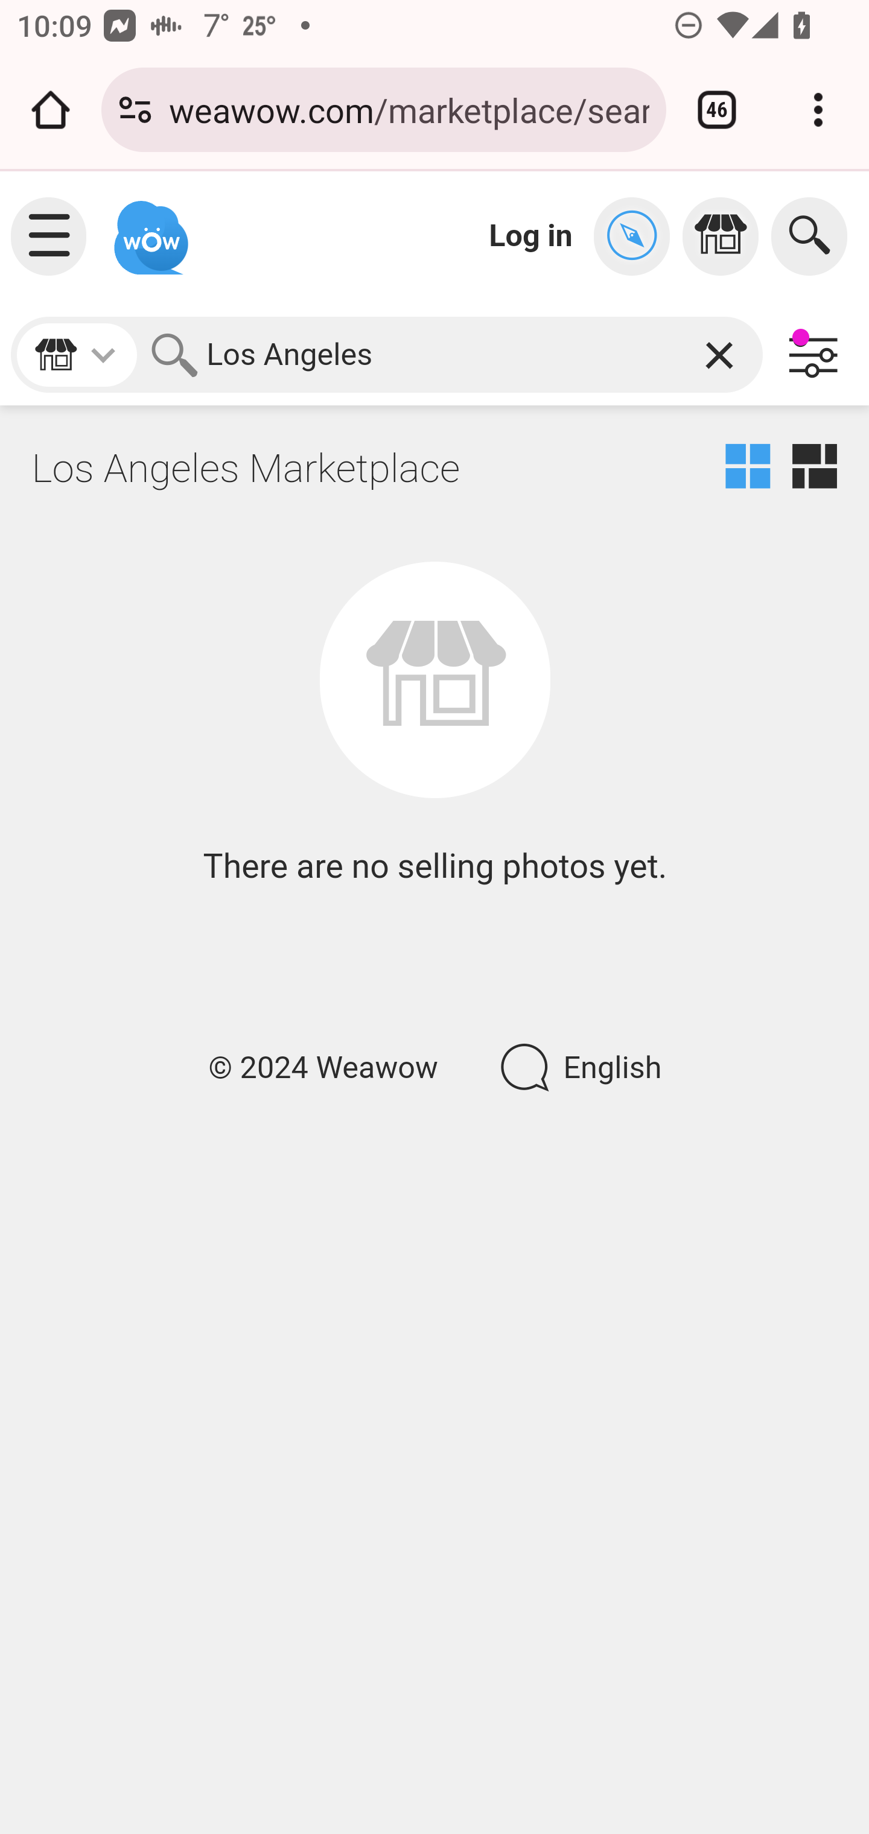  What do you see at coordinates (135, 110) in the screenshot?
I see `Connection is secure` at bounding box center [135, 110].